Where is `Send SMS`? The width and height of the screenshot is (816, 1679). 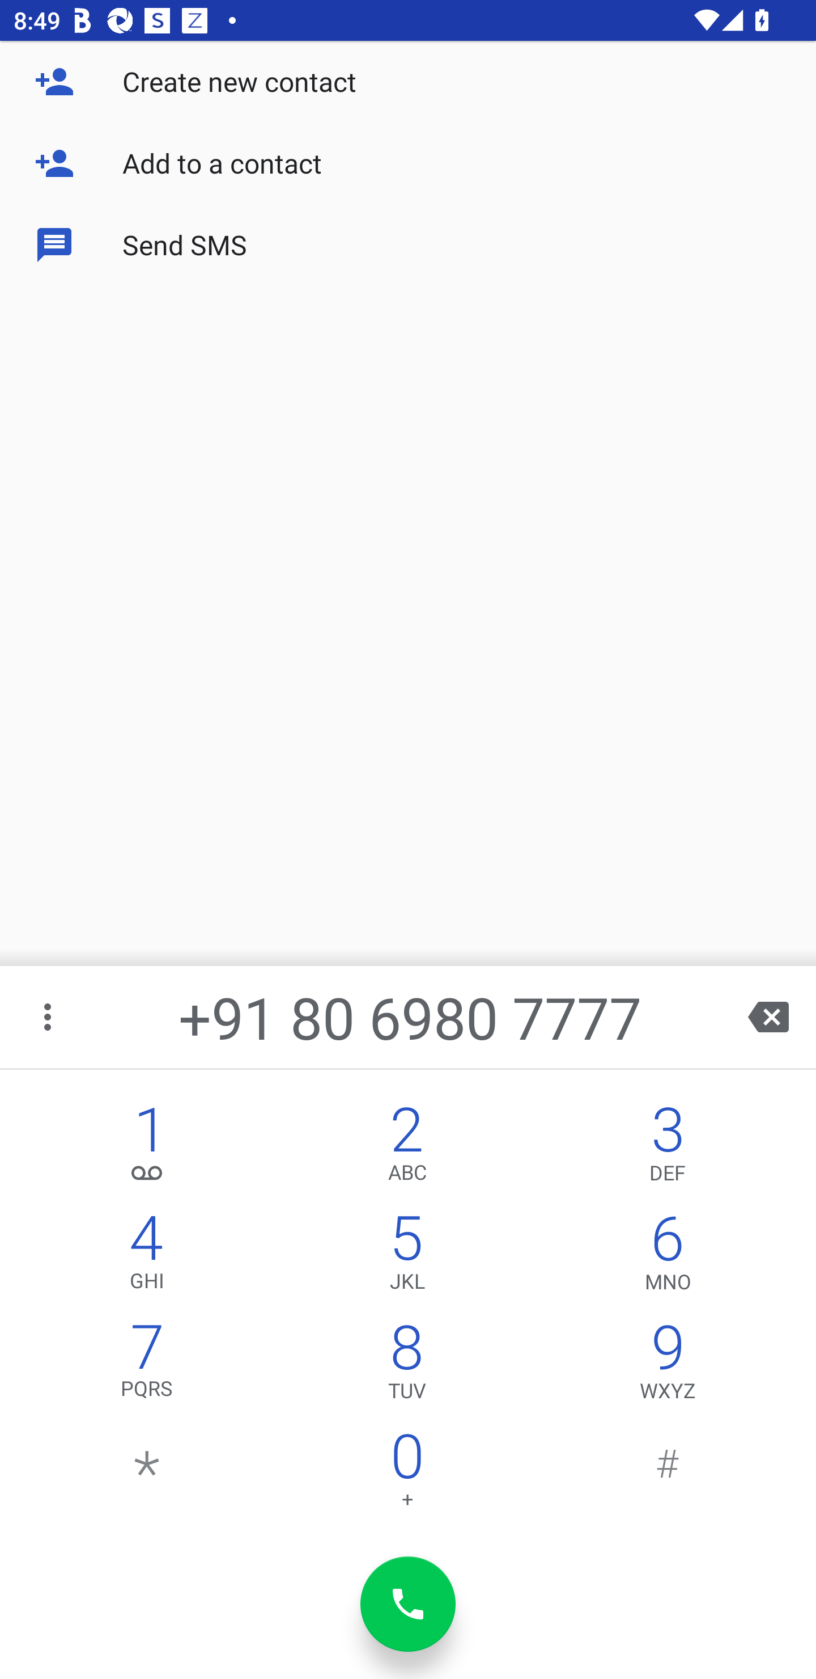
Send SMS is located at coordinates (408, 245).